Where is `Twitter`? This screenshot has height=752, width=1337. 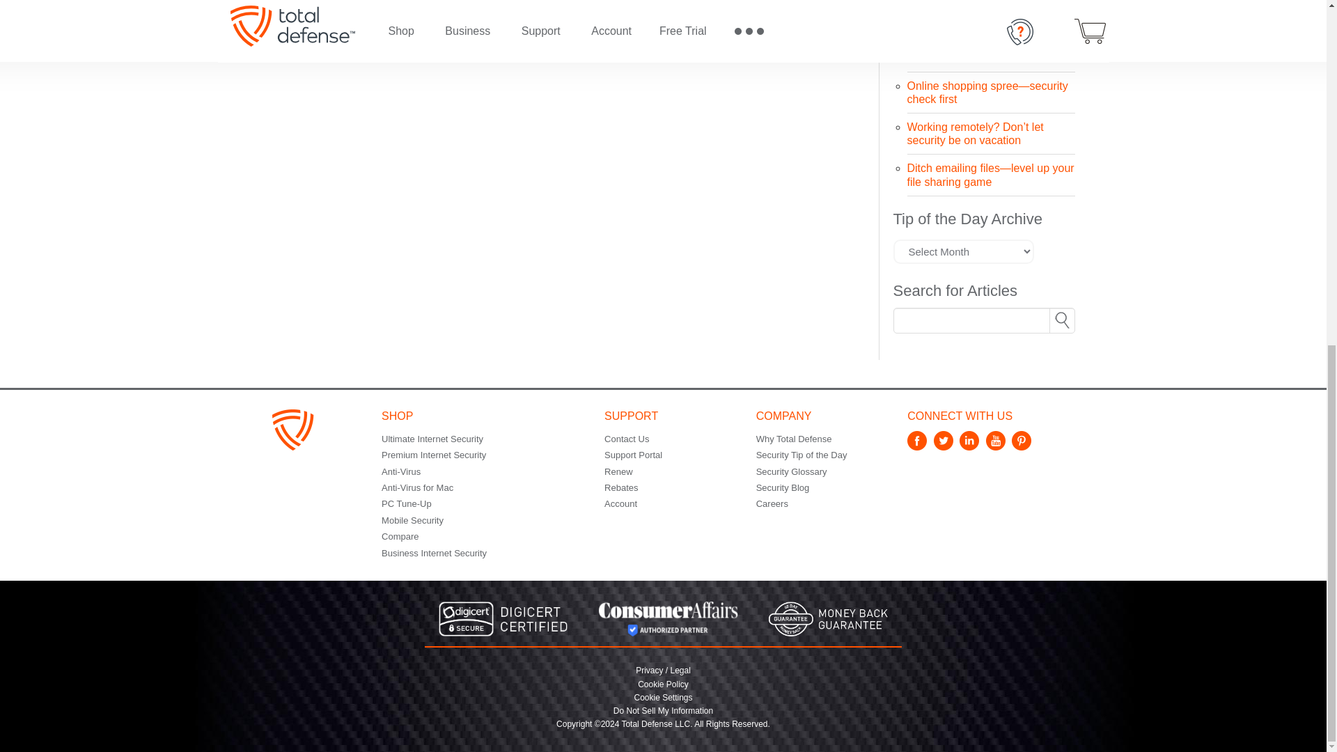 Twitter is located at coordinates (945, 446).